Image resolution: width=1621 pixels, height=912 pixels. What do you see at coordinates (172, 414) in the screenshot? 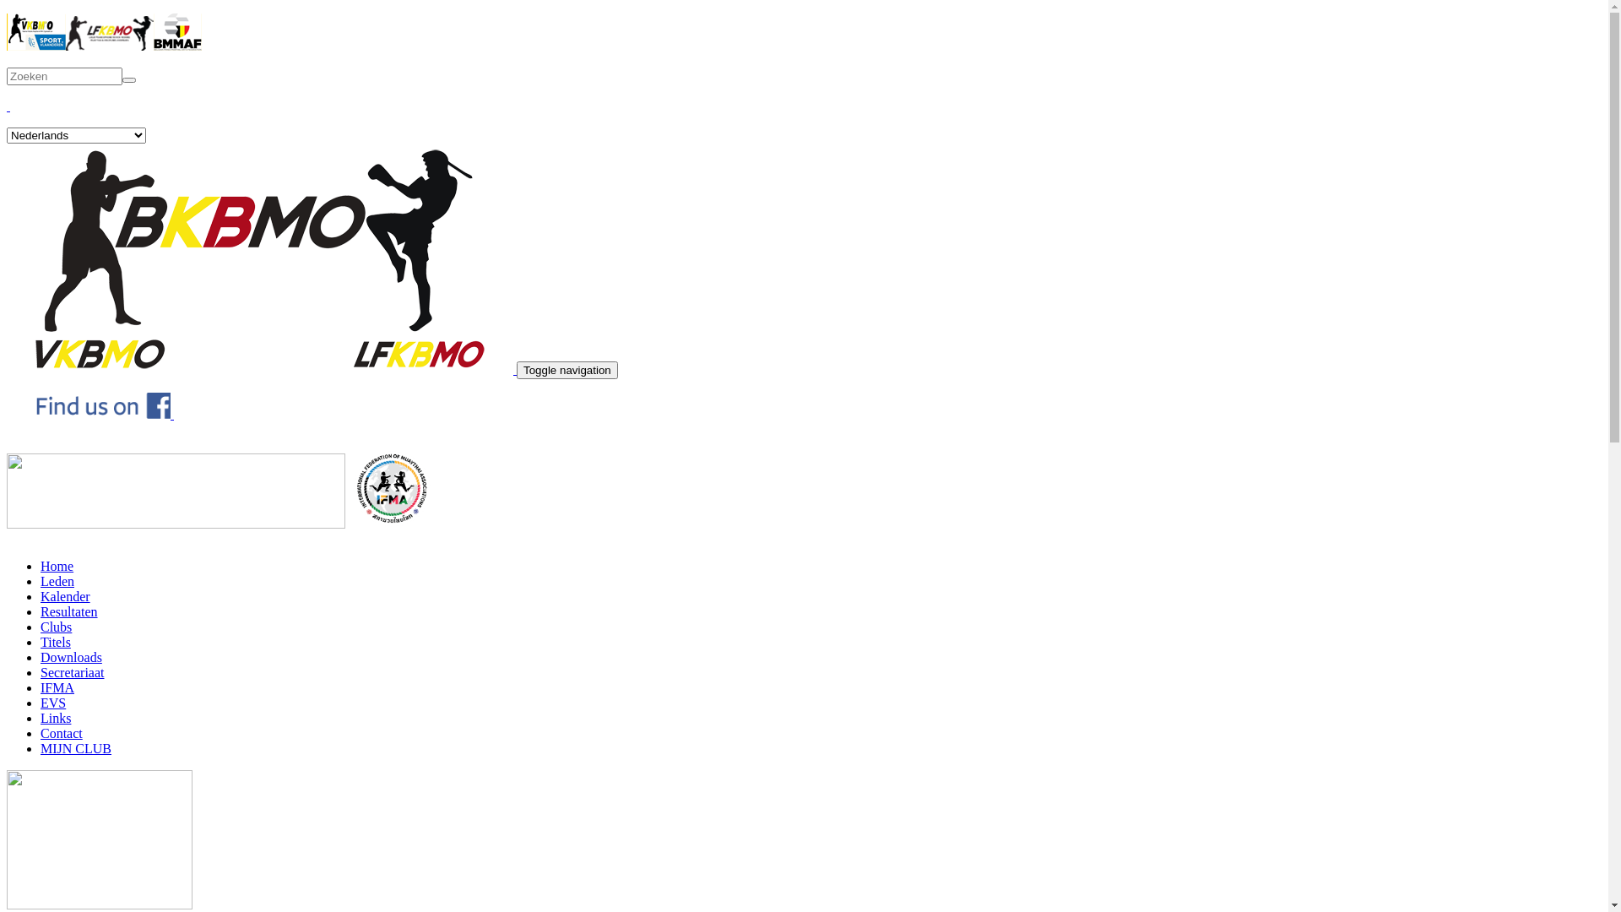
I see `find us on facebook` at bounding box center [172, 414].